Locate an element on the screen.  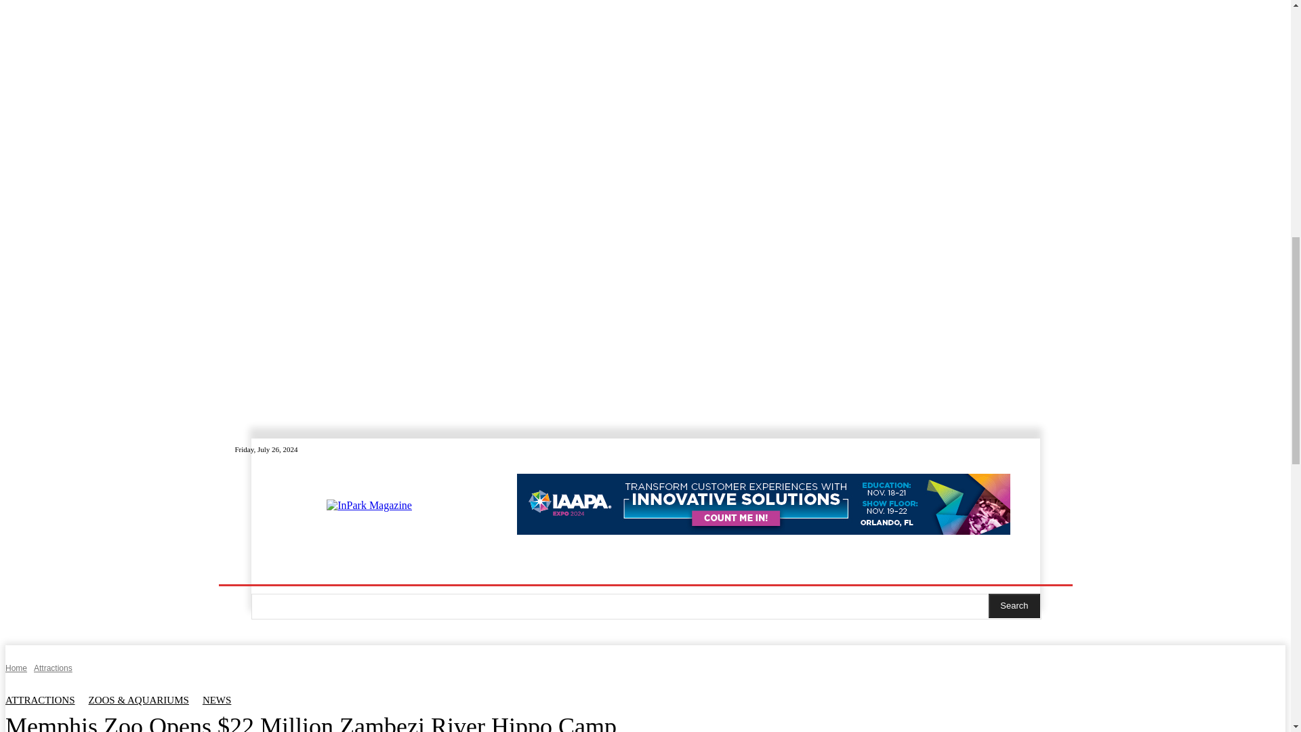
Youtube is located at coordinates (1048, 449).